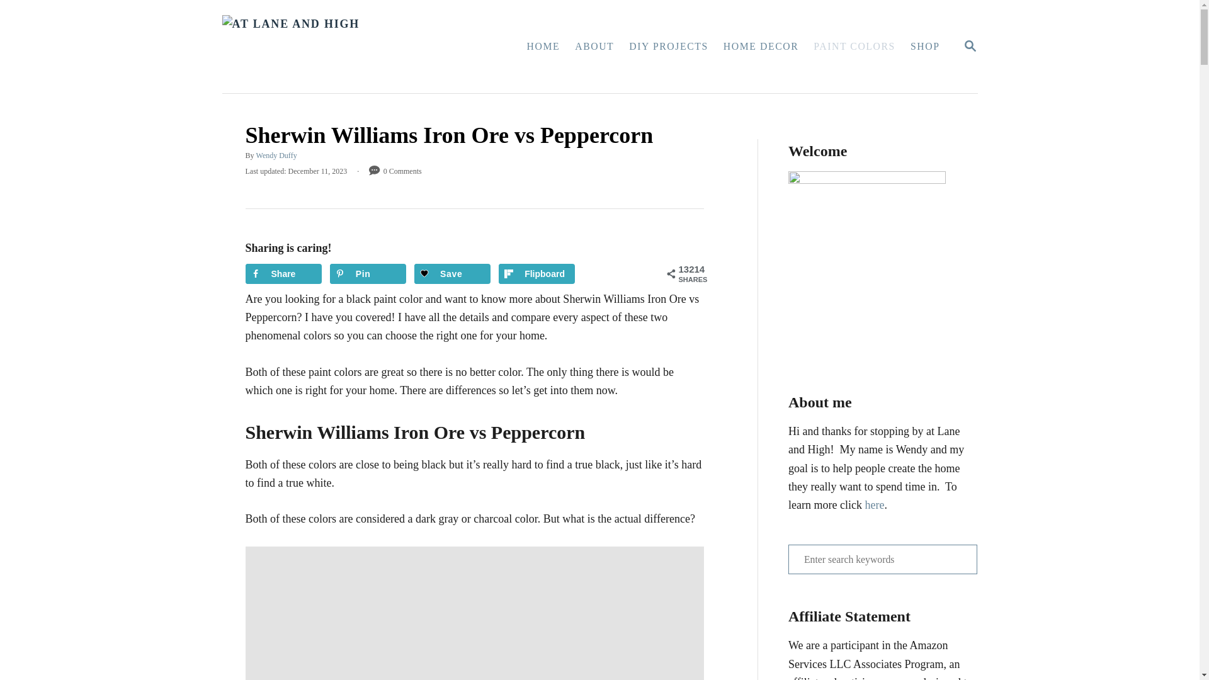  Describe the element at coordinates (536, 274) in the screenshot. I see `Share on Flipboard` at that location.